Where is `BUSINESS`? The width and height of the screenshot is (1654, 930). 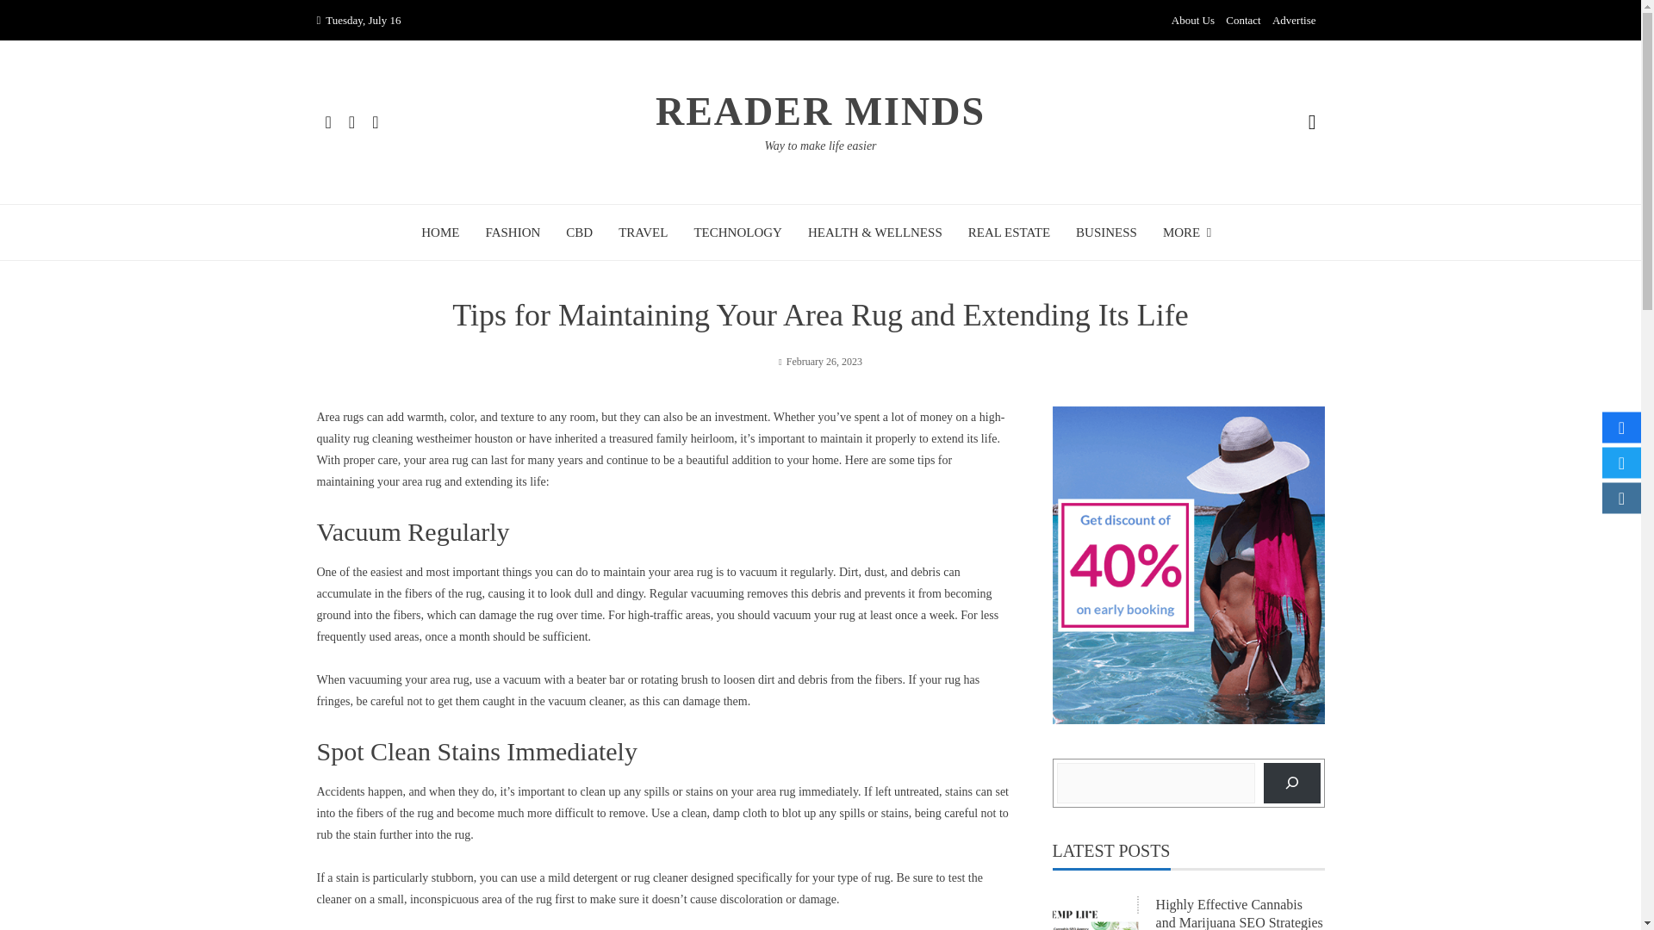
BUSINESS is located at coordinates (1106, 232).